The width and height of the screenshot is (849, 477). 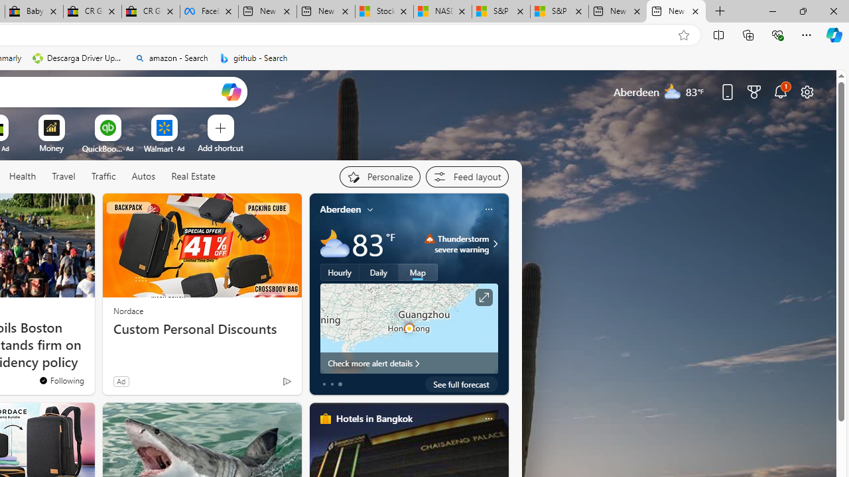 What do you see at coordinates (462, 384) in the screenshot?
I see `See full forecast` at bounding box center [462, 384].